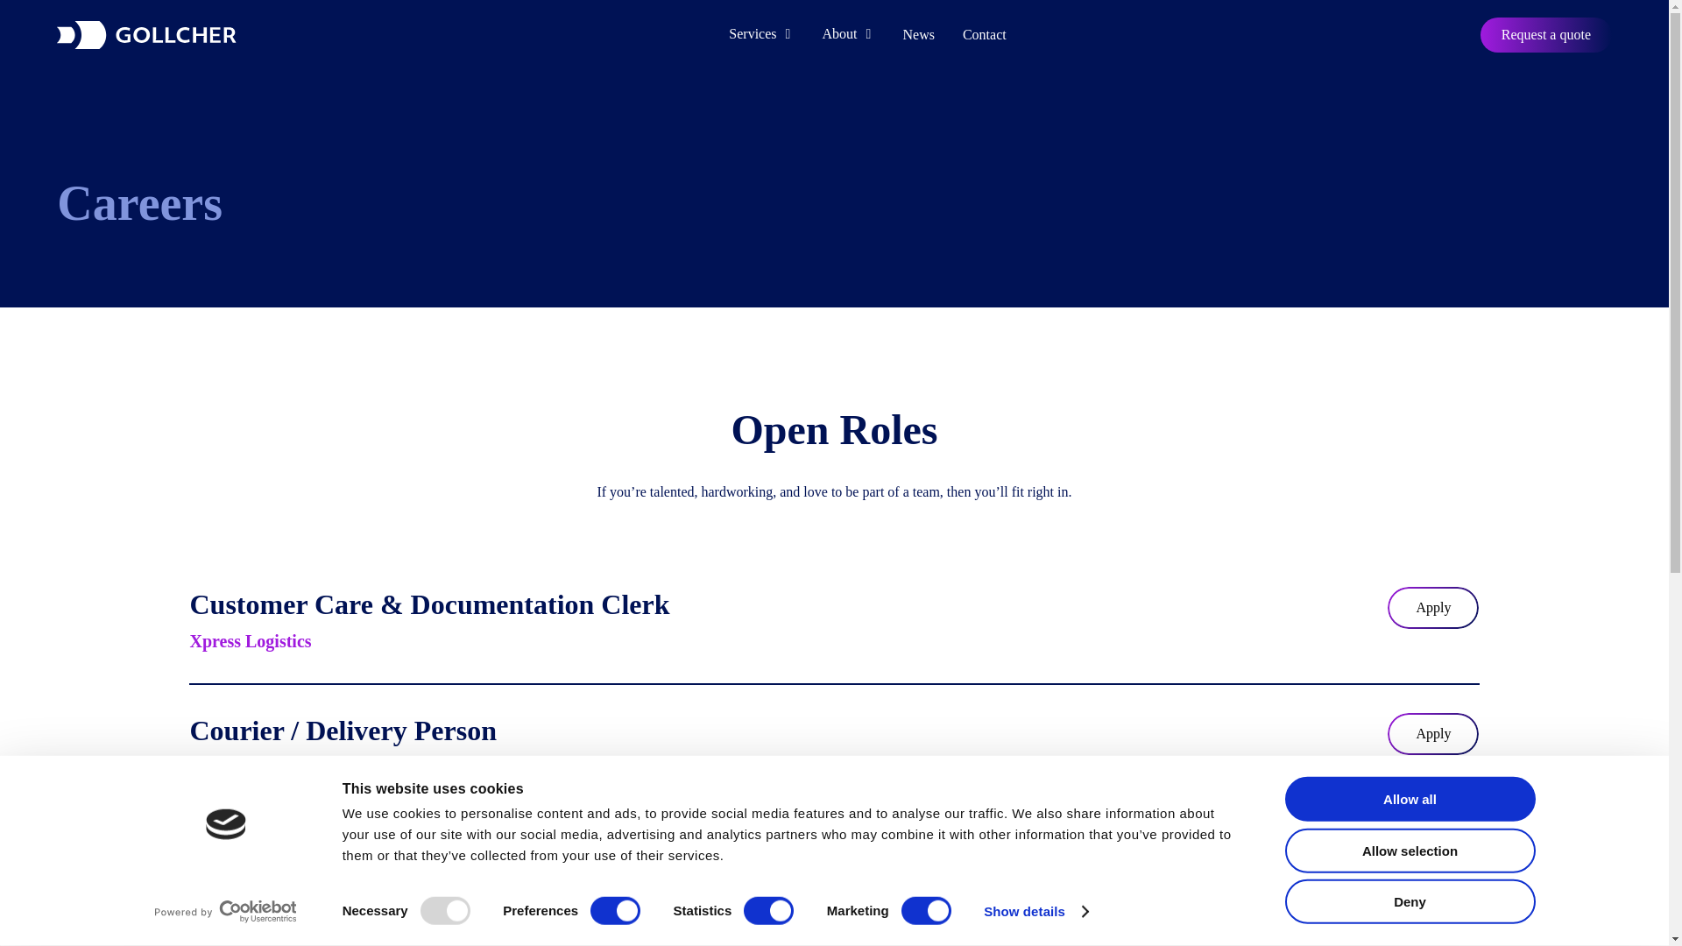 This screenshot has height=946, width=1682. What do you see at coordinates (760, 34) in the screenshot?
I see `Services` at bounding box center [760, 34].